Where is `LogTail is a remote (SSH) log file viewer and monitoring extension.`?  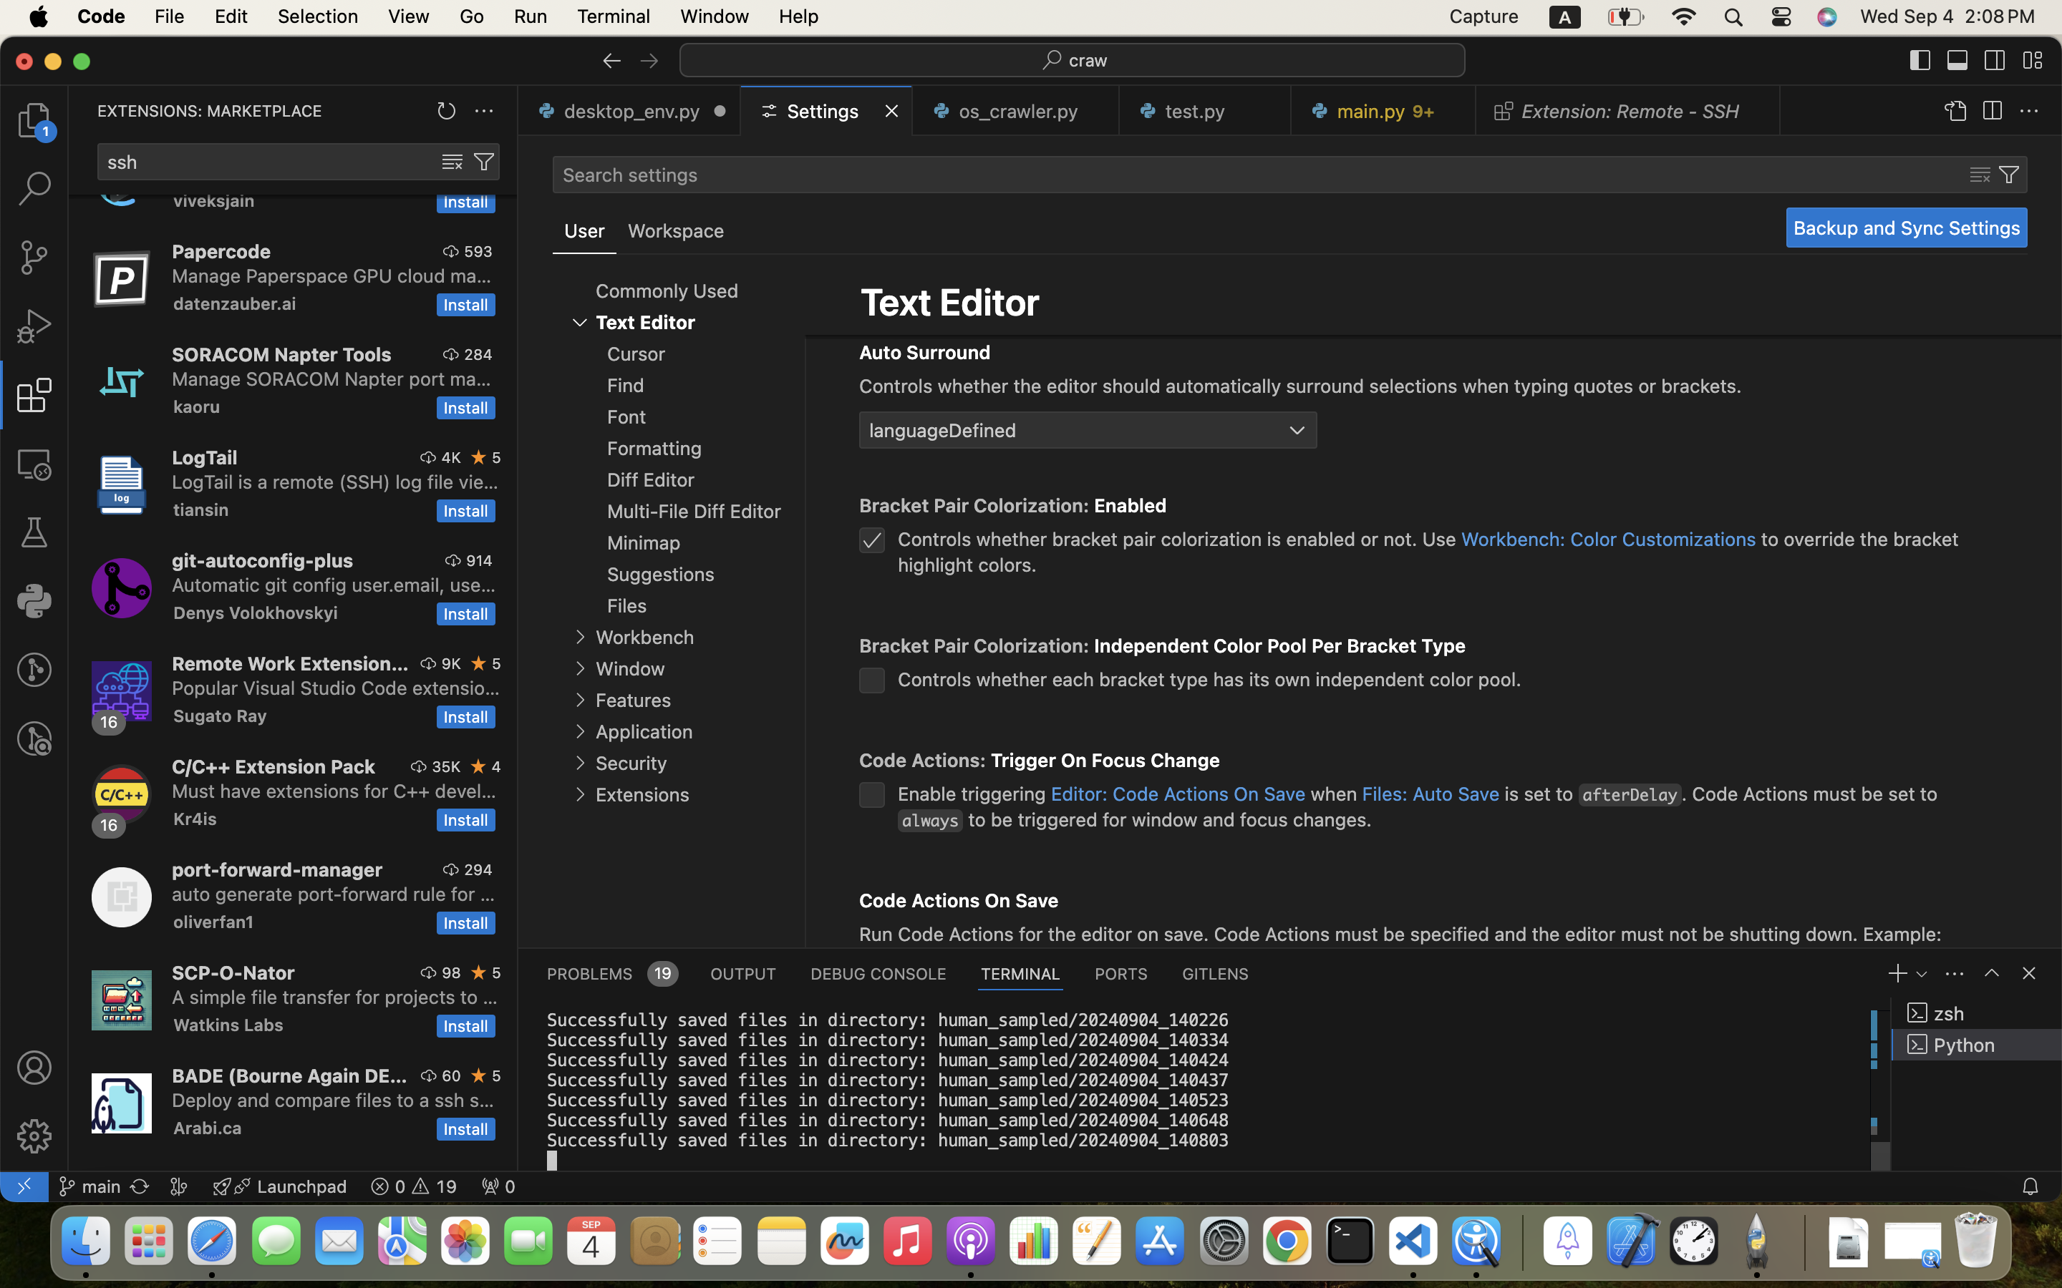 LogTail is a remote (SSH) log file viewer and monitoring extension. is located at coordinates (336, 482).